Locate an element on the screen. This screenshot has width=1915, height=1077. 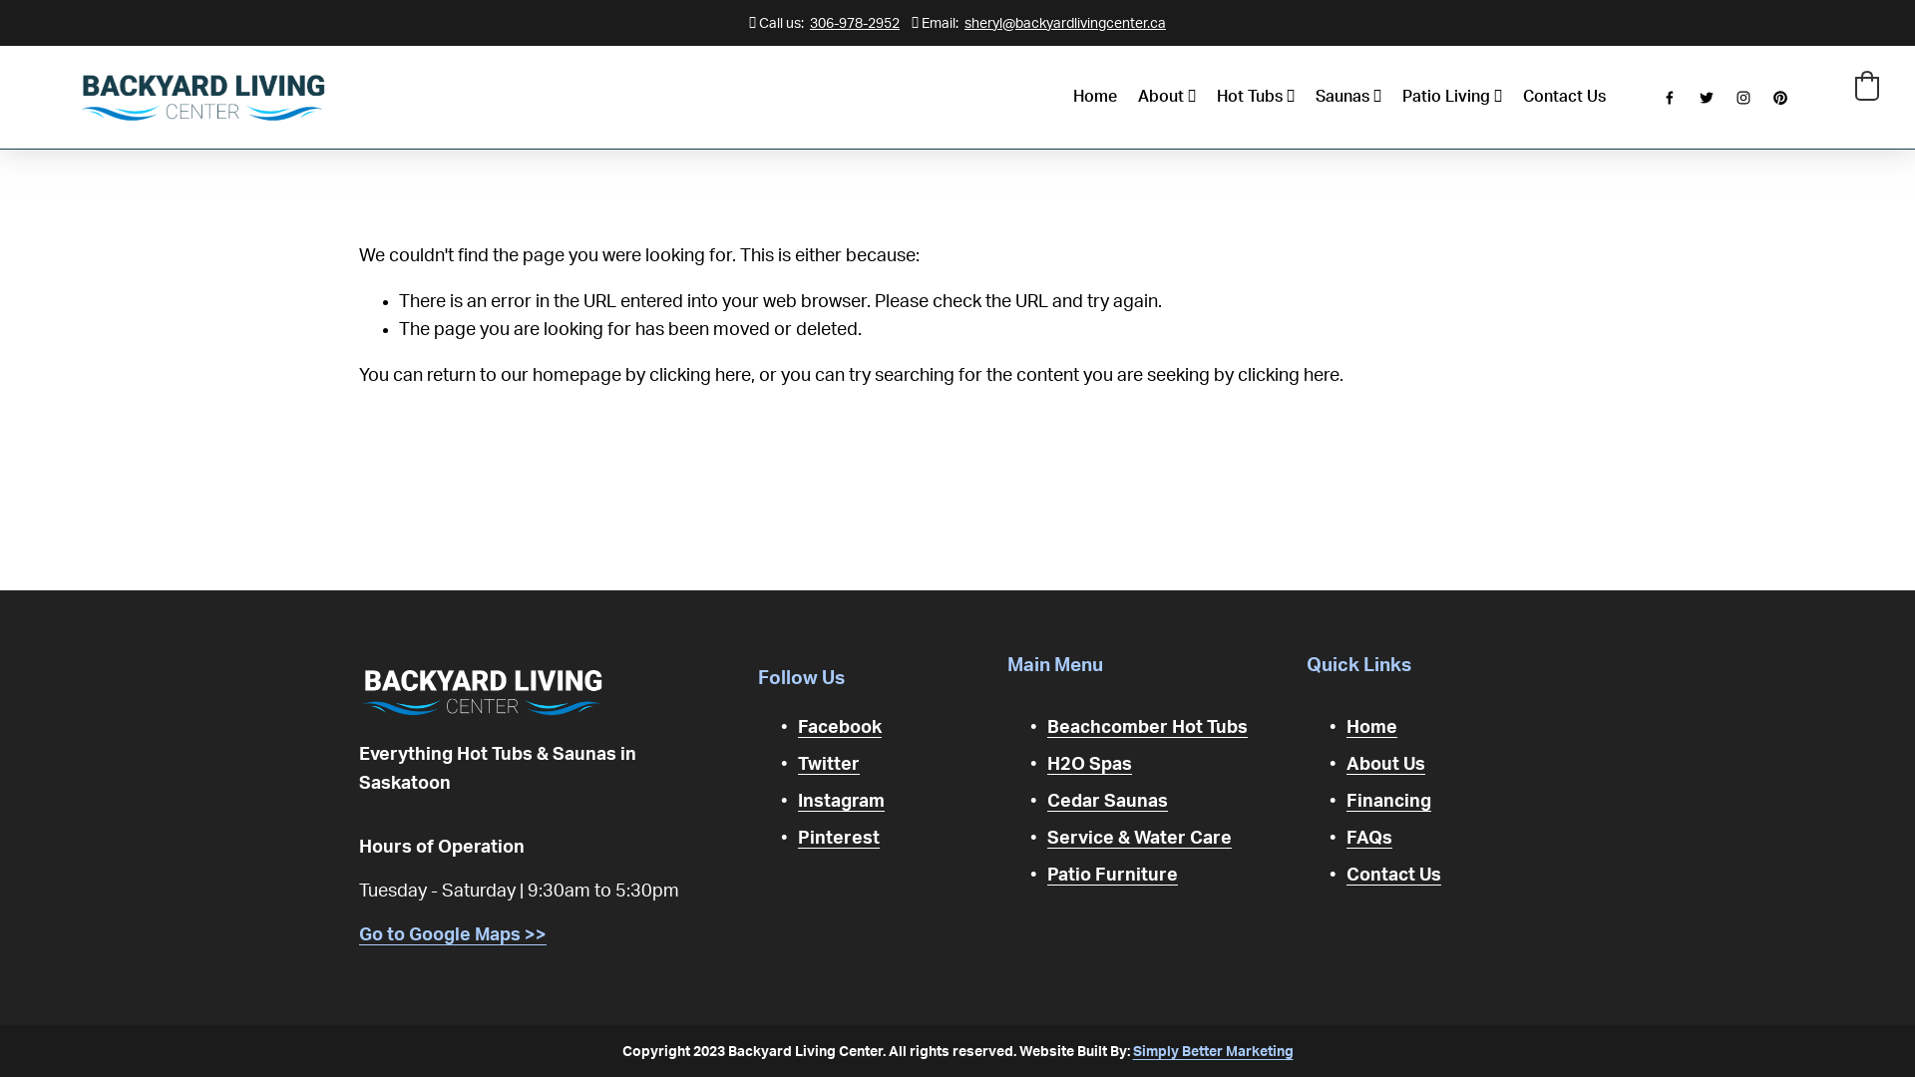
Facebook is located at coordinates (840, 728).